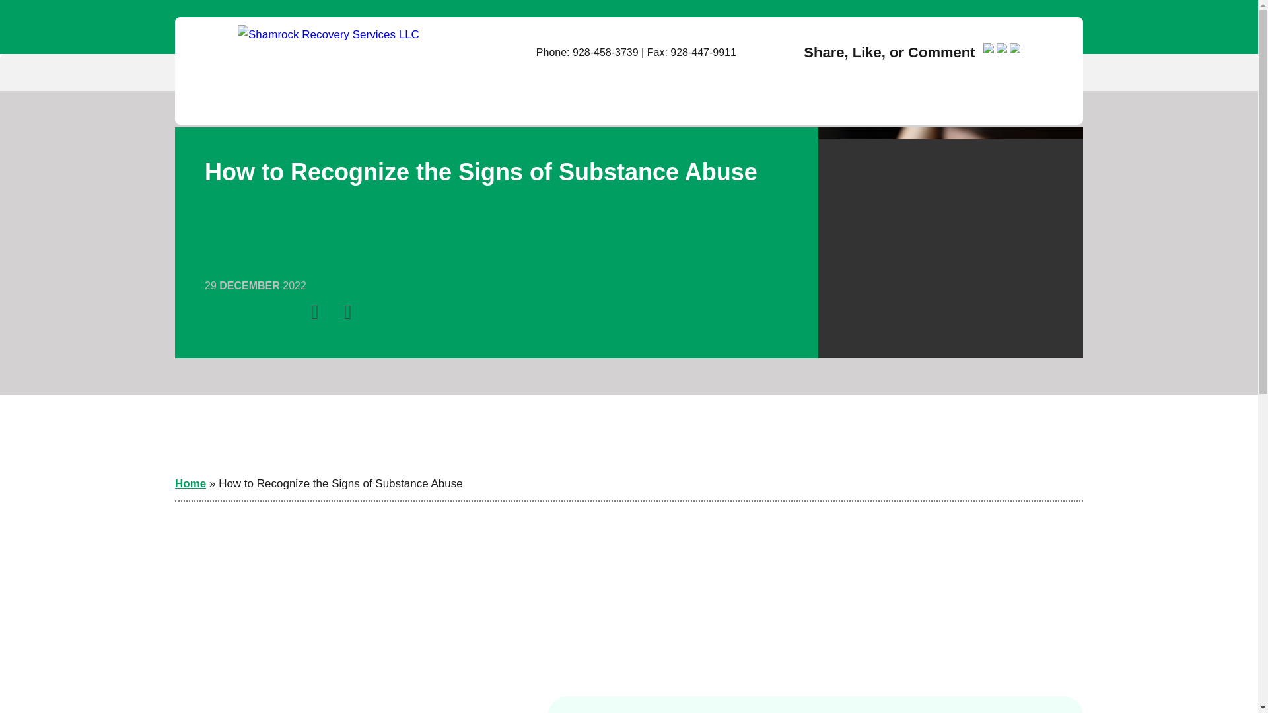 Image resolution: width=1268 pixels, height=713 pixels. I want to click on Our Approach, so click(369, 73).